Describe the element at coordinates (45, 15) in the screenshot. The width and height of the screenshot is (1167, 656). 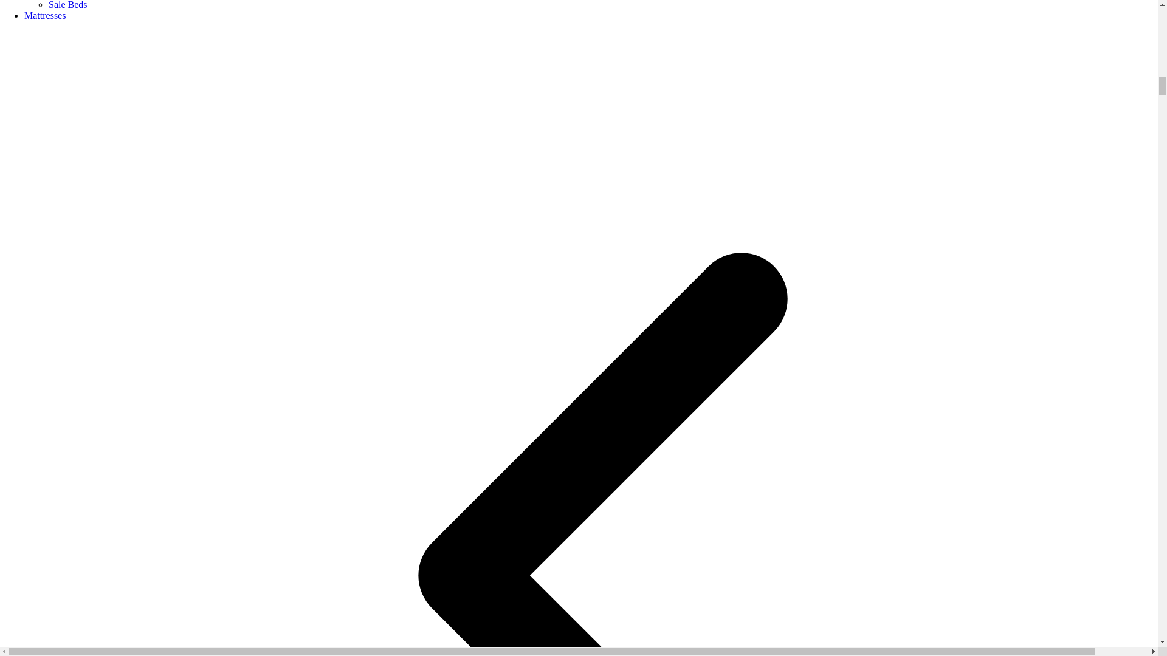
I see `Mattresses` at that location.